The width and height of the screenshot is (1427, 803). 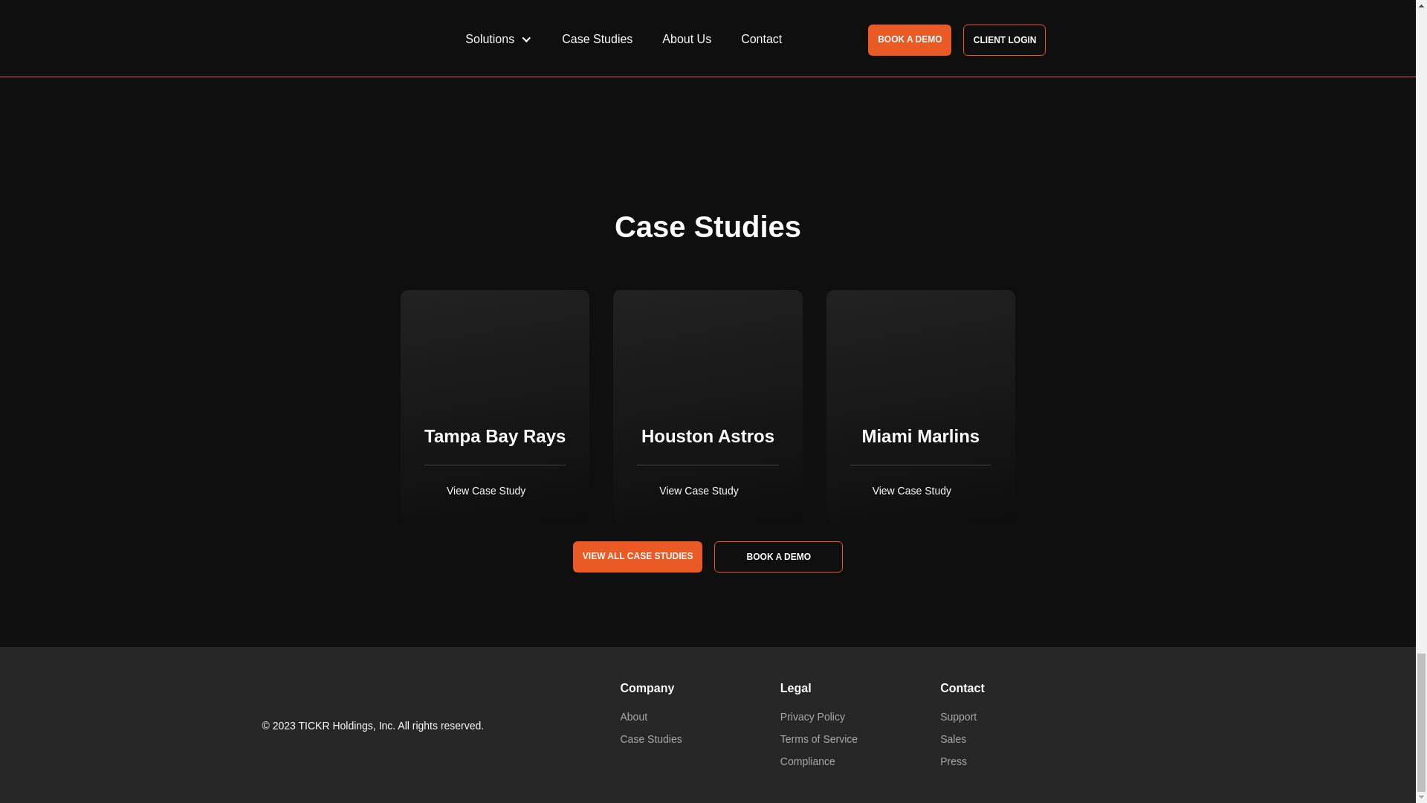 What do you see at coordinates (650, 739) in the screenshot?
I see `Case Studies` at bounding box center [650, 739].